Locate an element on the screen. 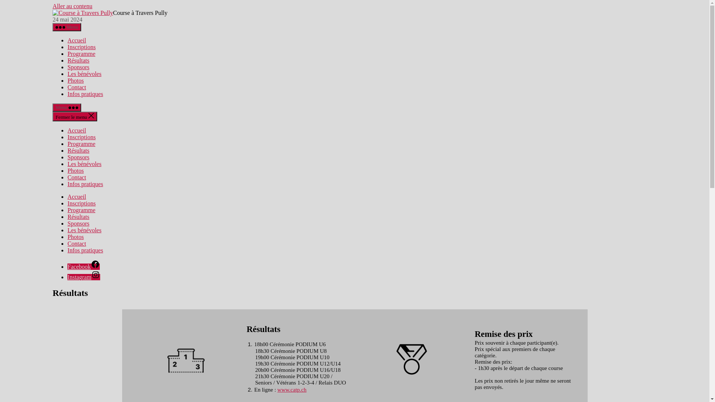 The height and width of the screenshot is (402, 715). Menu is located at coordinates (67, 27).